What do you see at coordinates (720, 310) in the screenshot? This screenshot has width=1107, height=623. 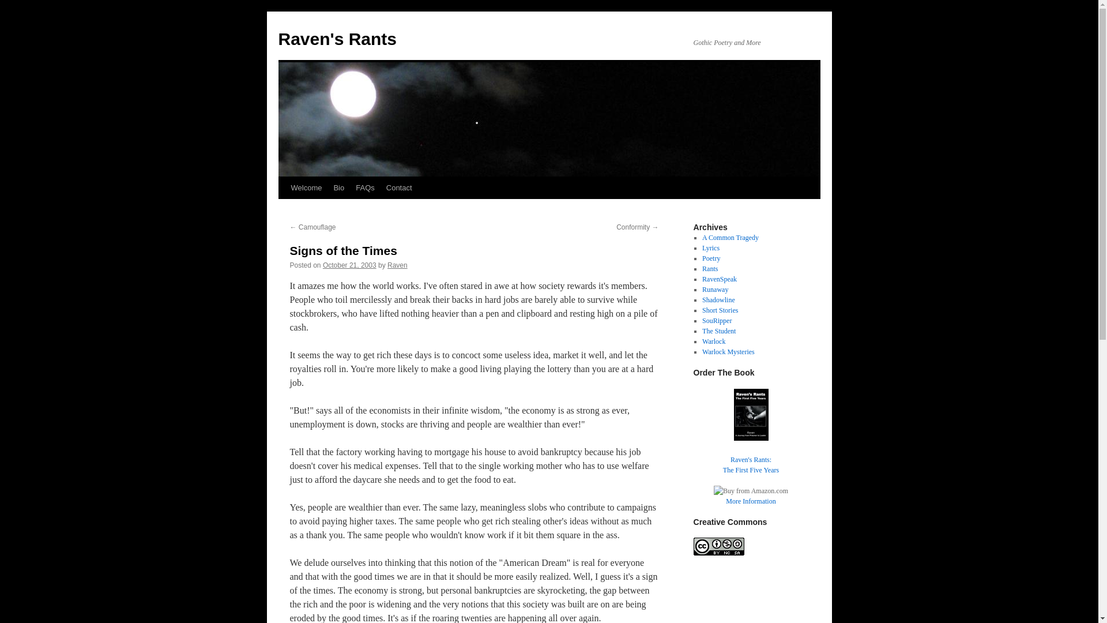 I see `RavenSpeak` at bounding box center [720, 310].